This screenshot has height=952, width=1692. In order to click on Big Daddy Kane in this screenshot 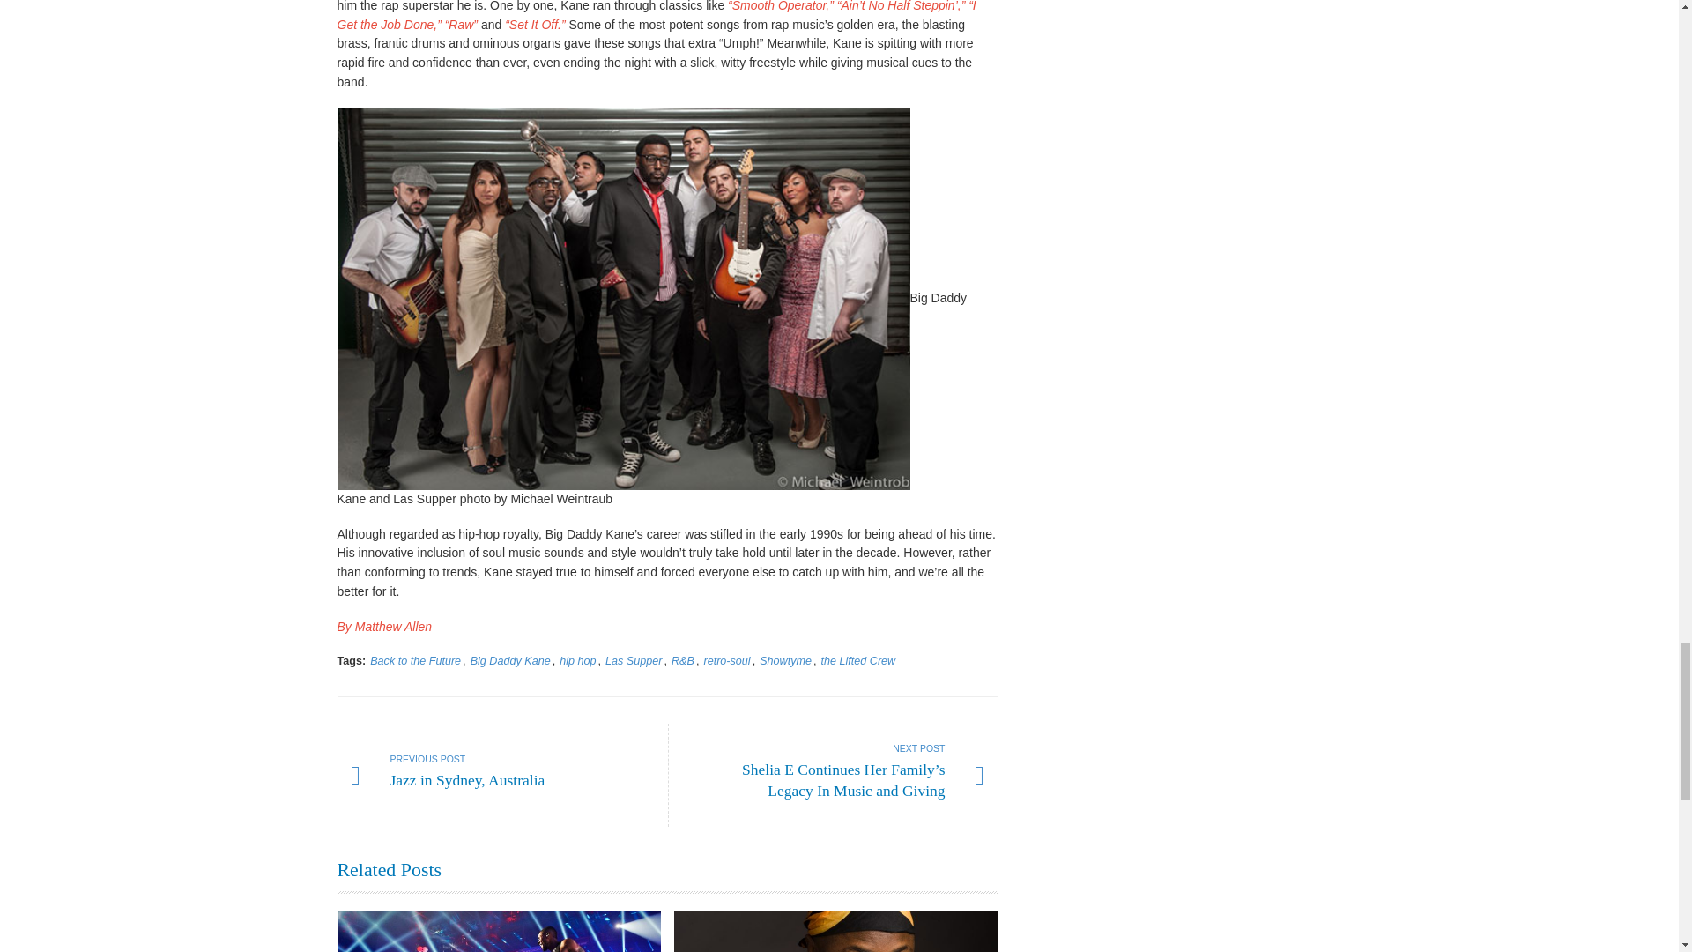, I will do `click(510, 661)`.